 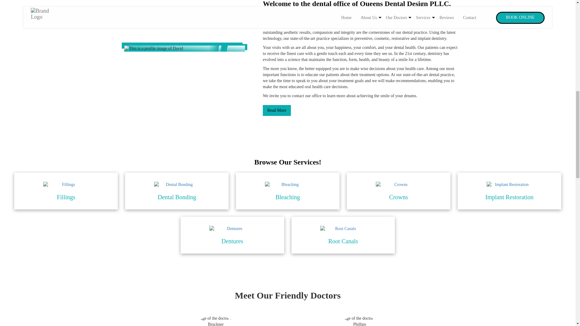 I want to click on This is a profile image of David, so click(x=184, y=48).